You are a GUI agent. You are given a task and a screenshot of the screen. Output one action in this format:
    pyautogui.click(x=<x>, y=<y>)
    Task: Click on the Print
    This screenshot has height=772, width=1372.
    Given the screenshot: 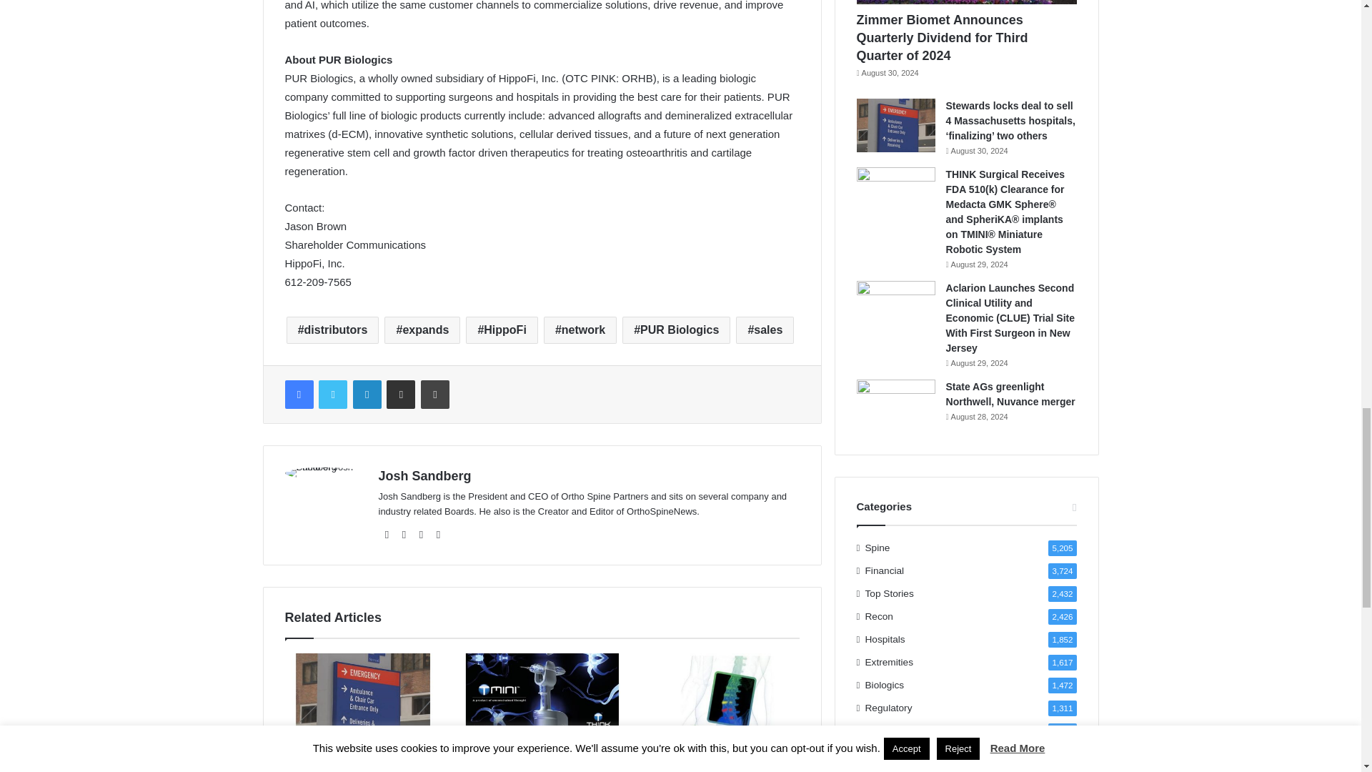 What is the action you would take?
    pyautogui.click(x=435, y=395)
    